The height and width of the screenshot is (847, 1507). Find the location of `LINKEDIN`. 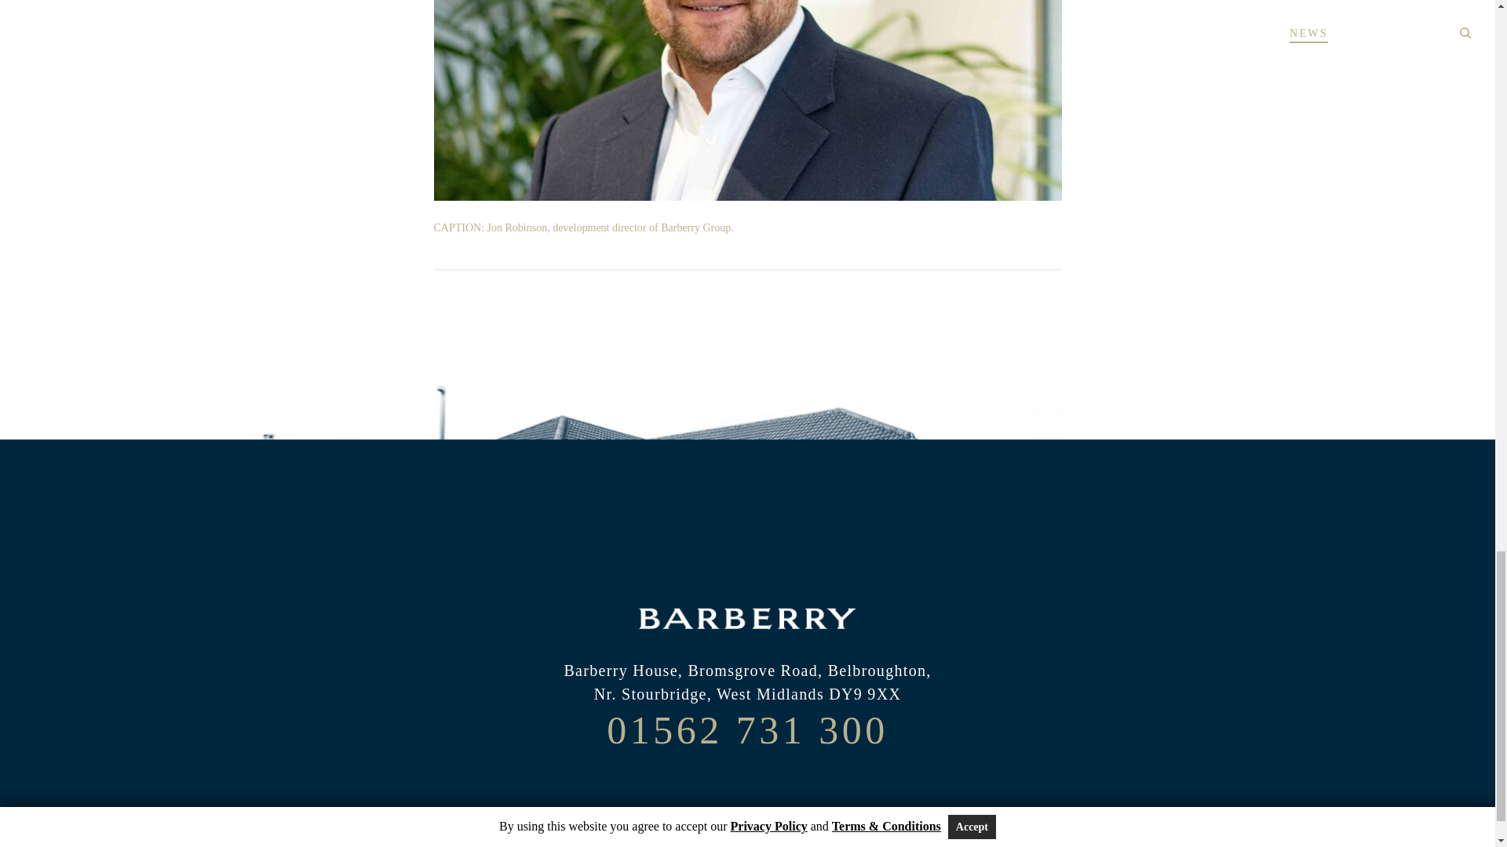

LINKEDIN is located at coordinates (747, 789).